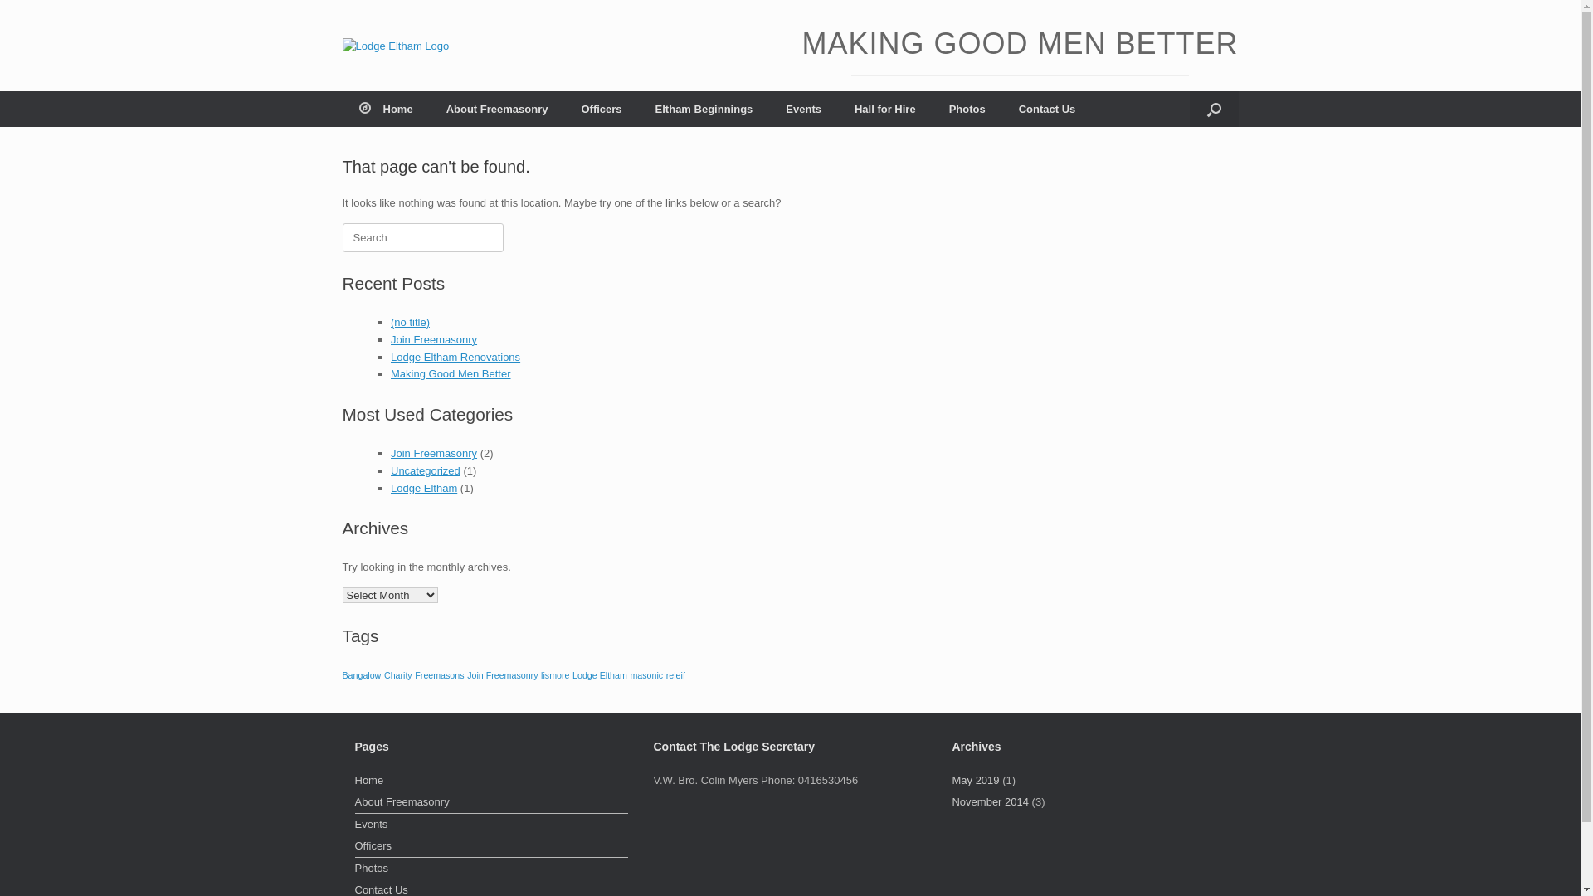  Describe the element at coordinates (967, 110) in the screenshot. I see `Photos` at that location.